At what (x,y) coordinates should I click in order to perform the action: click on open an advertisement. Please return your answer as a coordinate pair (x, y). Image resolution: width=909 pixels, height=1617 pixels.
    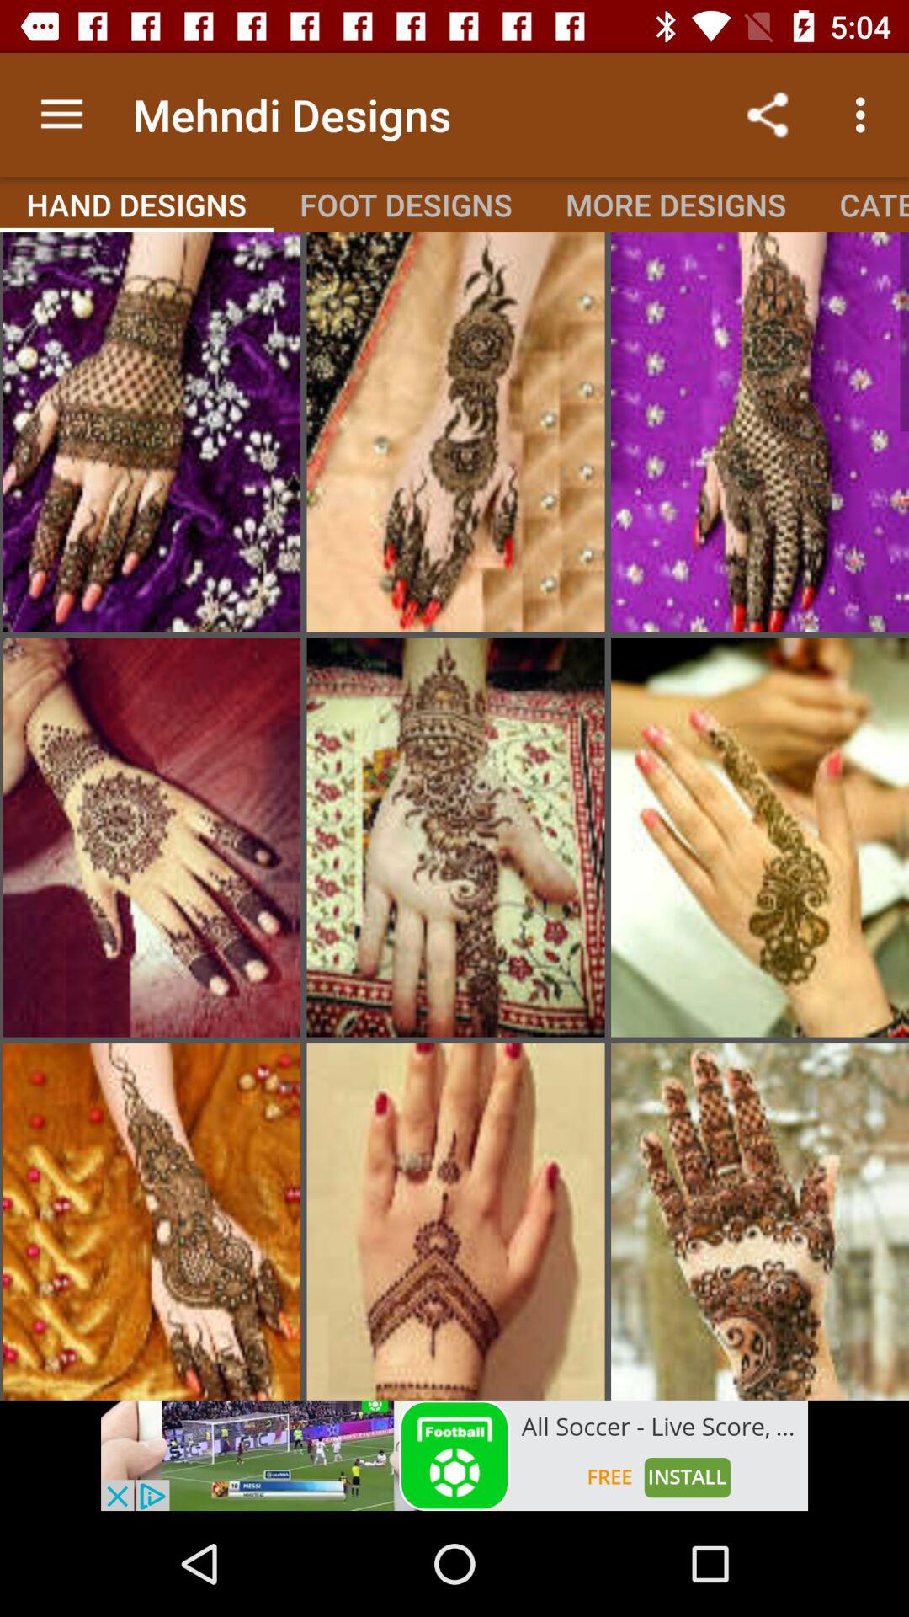
    Looking at the image, I should click on (454, 1455).